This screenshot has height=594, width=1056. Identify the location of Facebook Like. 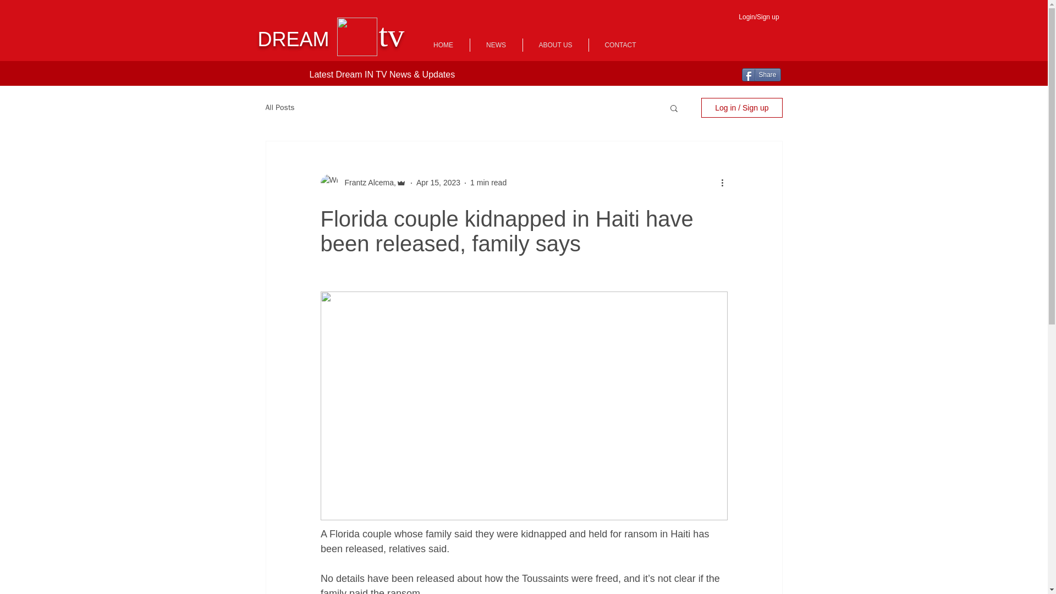
(278, 75).